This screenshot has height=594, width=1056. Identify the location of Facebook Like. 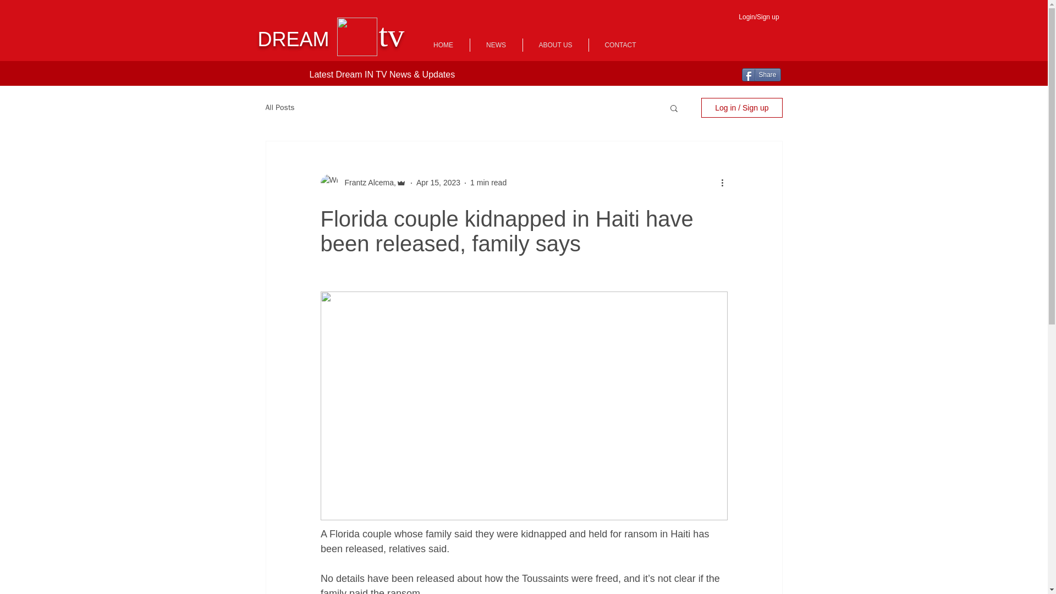
(278, 75).